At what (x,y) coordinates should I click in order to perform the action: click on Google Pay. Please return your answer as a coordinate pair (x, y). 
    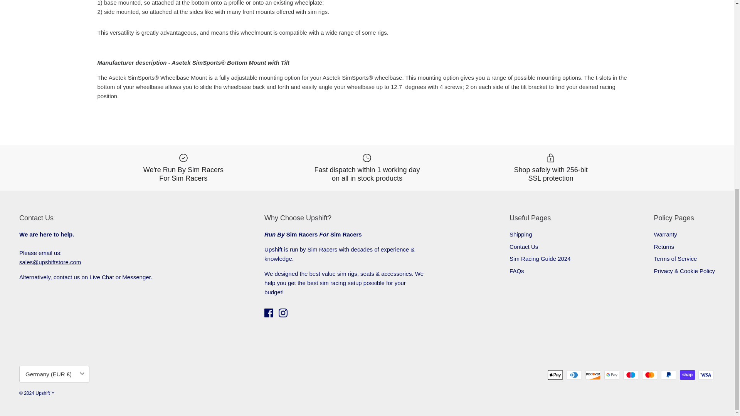
    Looking at the image, I should click on (612, 375).